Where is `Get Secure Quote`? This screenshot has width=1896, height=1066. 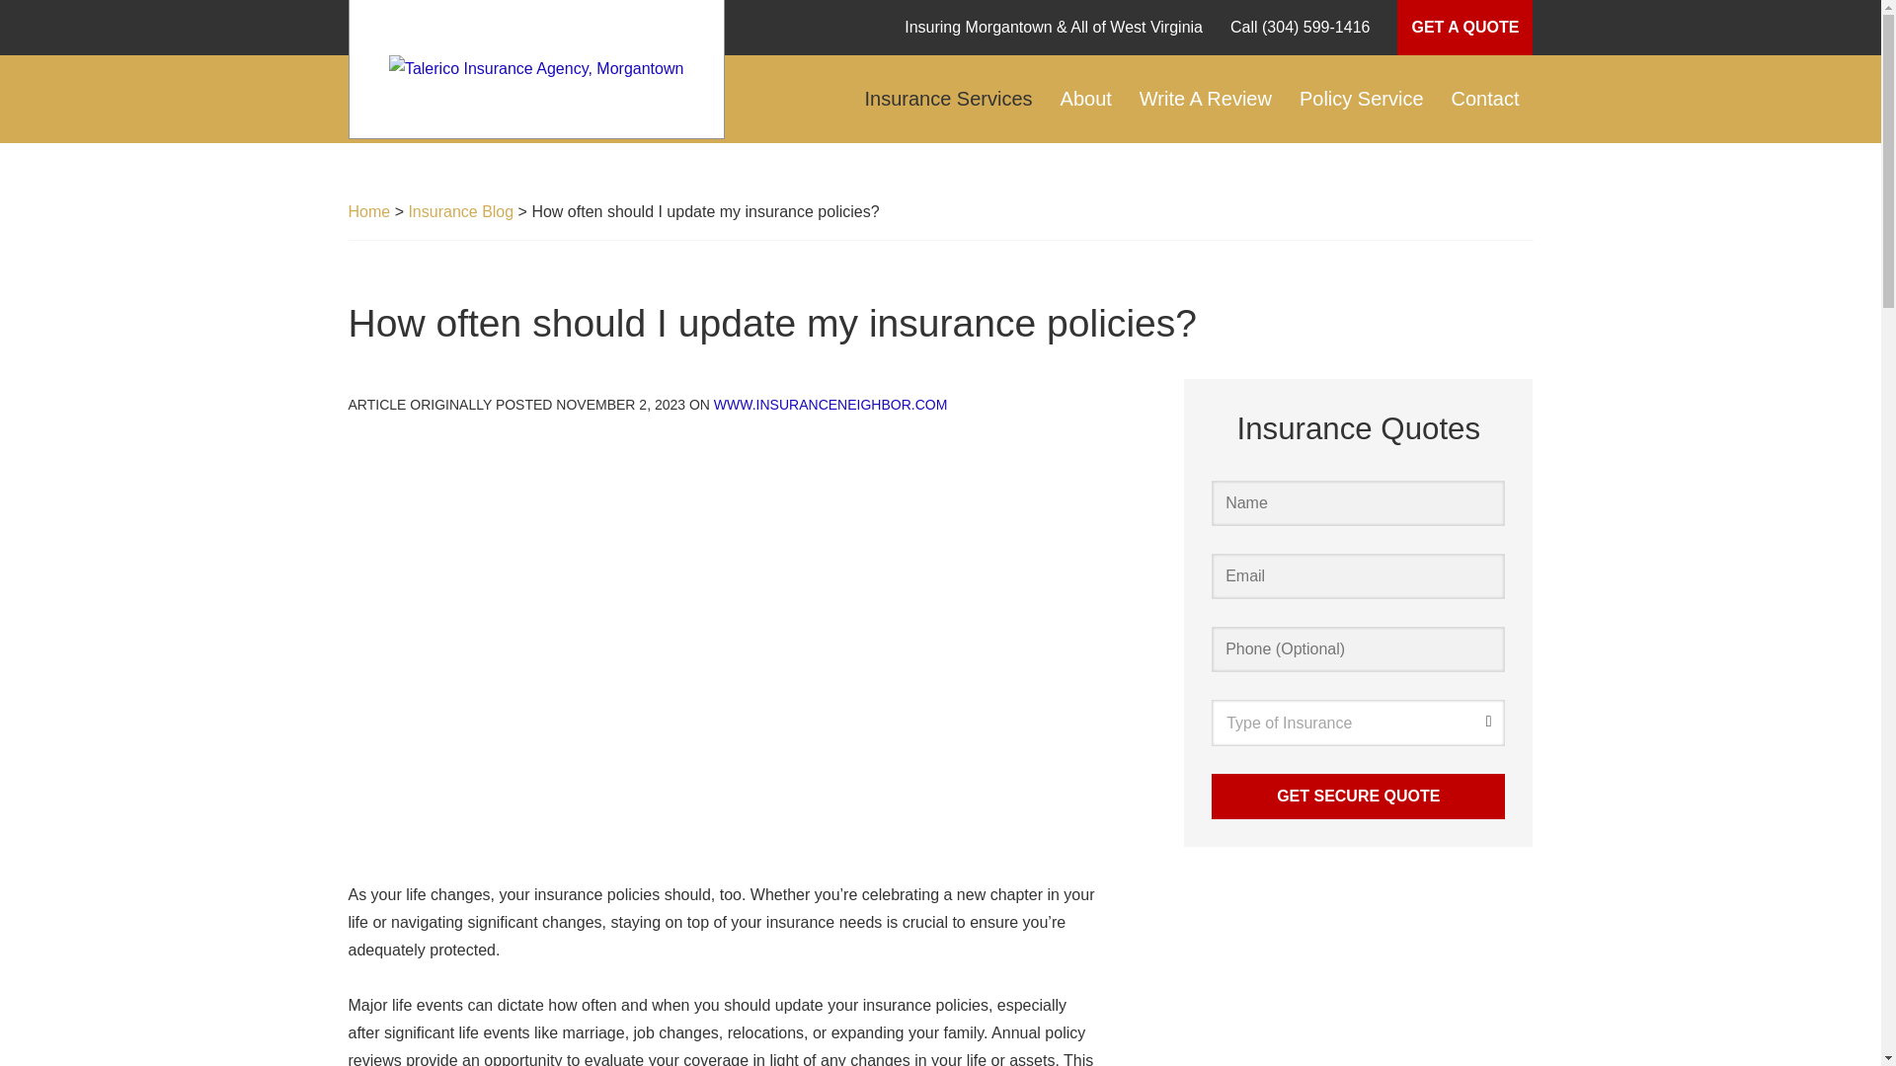
Get Secure Quote is located at coordinates (1358, 797).